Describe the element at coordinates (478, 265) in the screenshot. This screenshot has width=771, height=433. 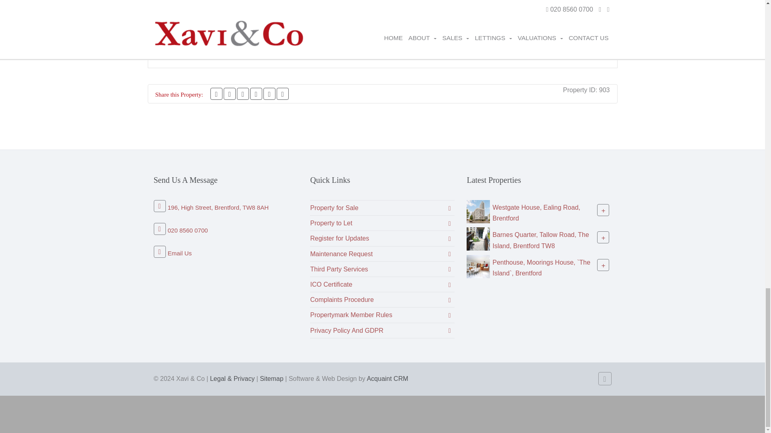
I see `Property For Sale Moorings House, Tallow Road, Brentford` at that location.